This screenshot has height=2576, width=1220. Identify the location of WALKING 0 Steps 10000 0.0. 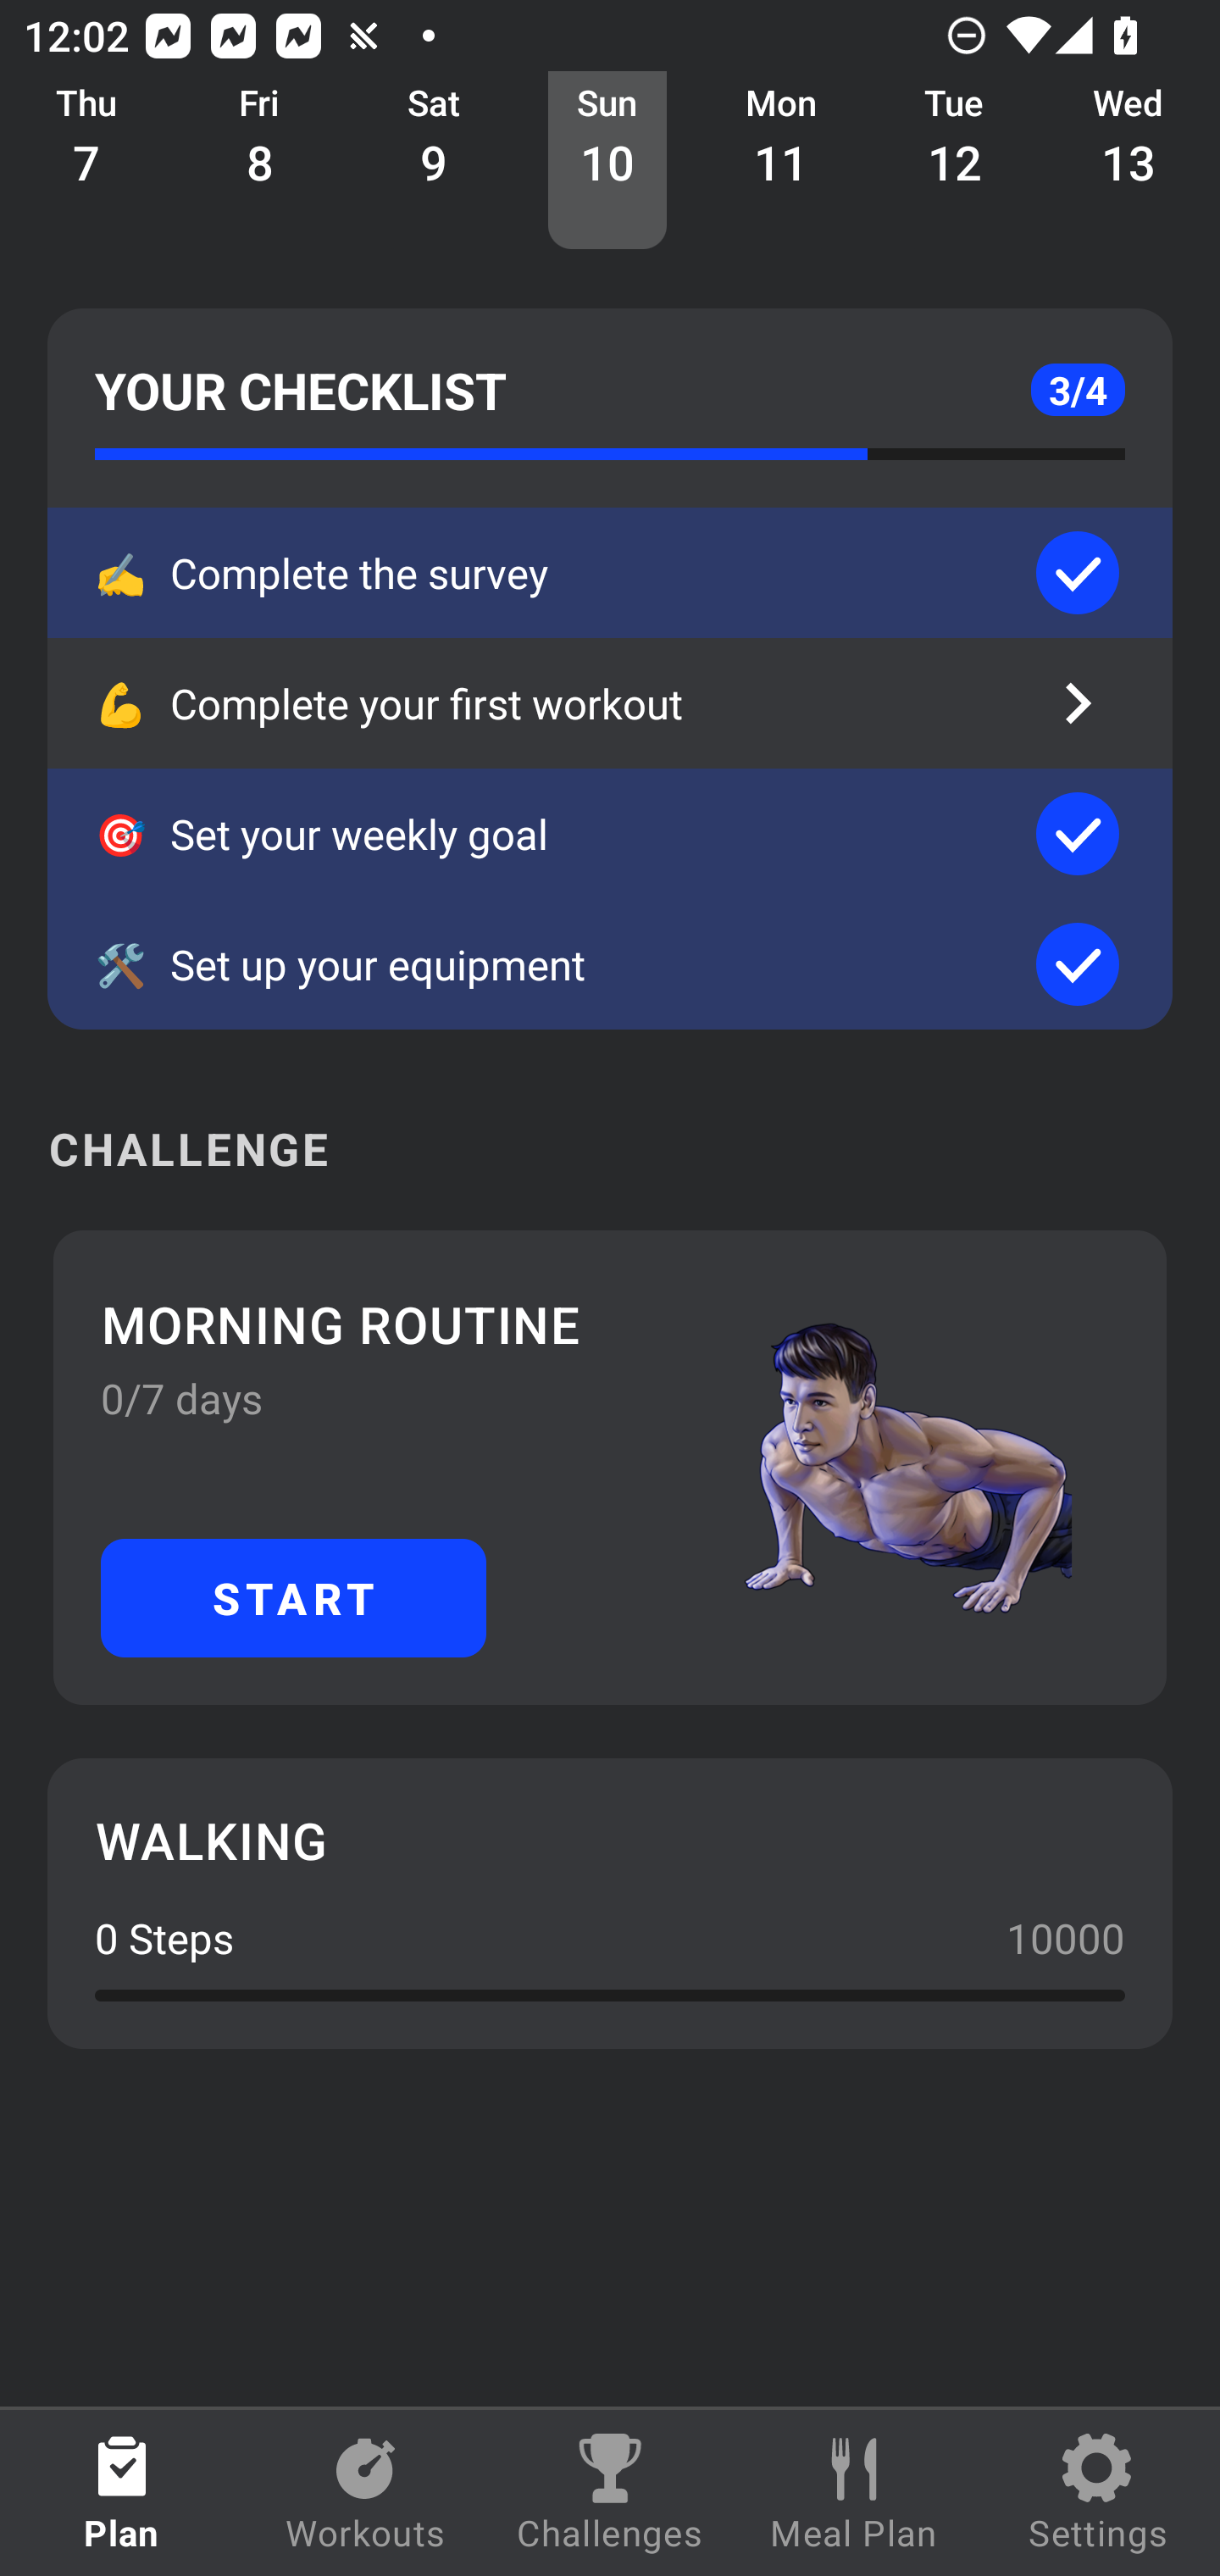
(610, 1903).